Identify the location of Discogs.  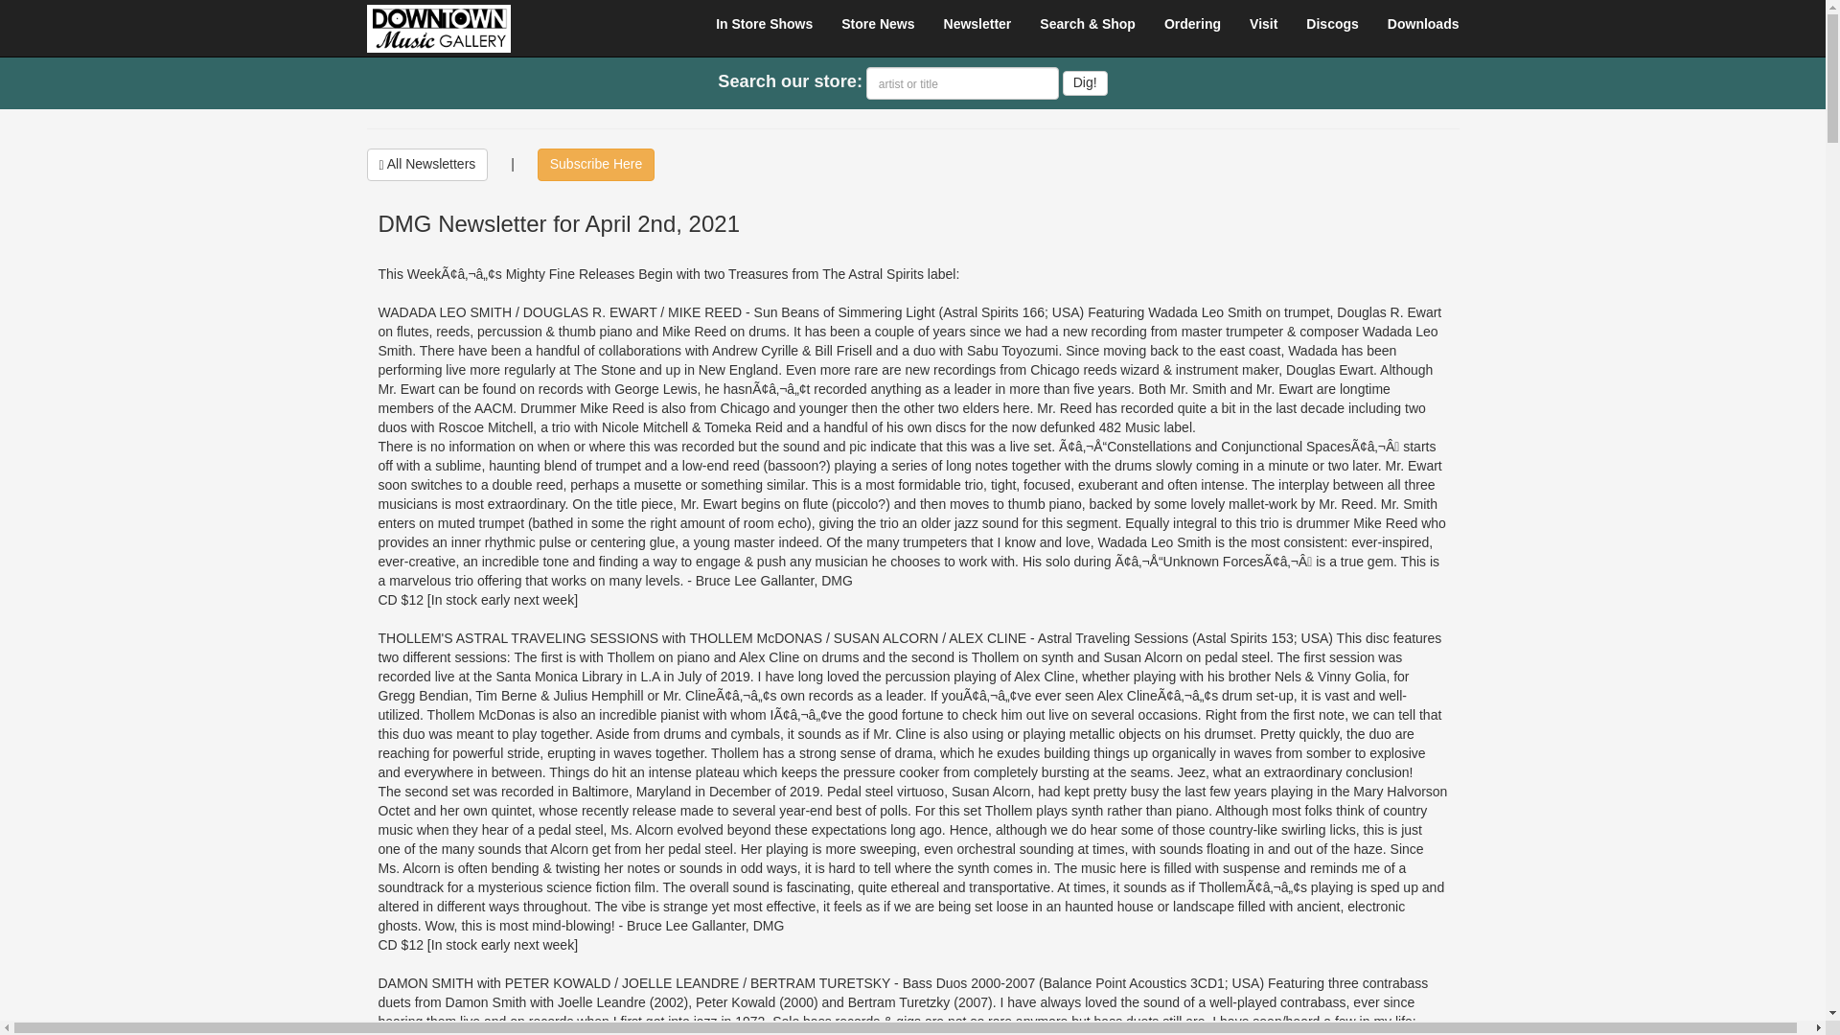
(1332, 23).